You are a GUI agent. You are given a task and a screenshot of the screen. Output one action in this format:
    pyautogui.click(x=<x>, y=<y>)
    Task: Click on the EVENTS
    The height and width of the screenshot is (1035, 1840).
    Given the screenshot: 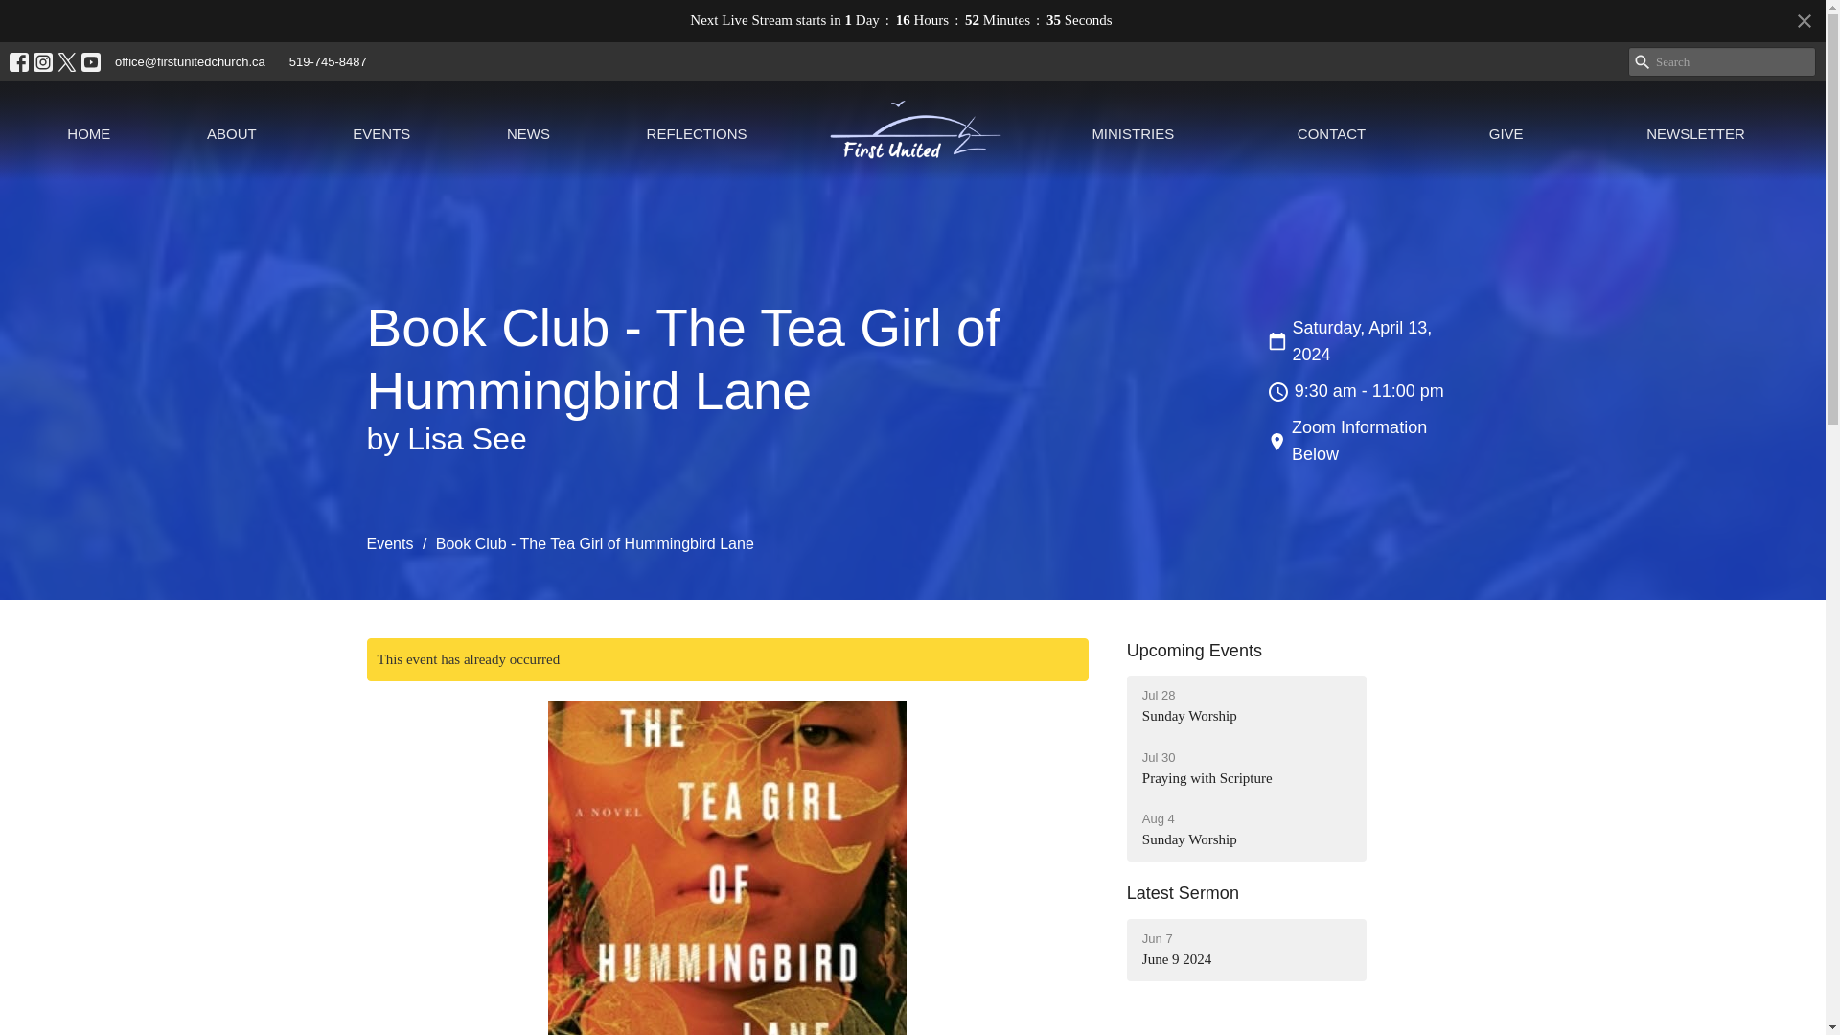 What is the action you would take?
    pyautogui.click(x=1506, y=133)
    